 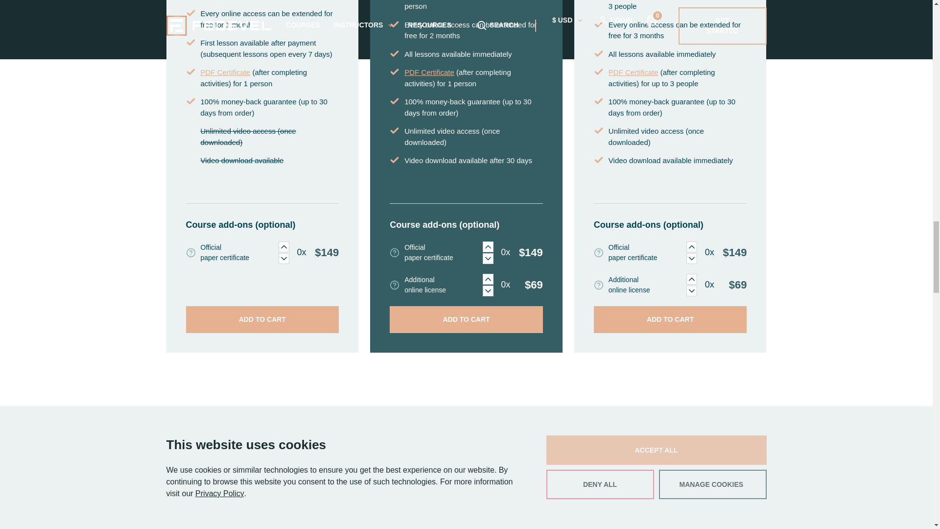 What do you see at coordinates (429, 72) in the screenshot?
I see `PDF Certificate` at bounding box center [429, 72].